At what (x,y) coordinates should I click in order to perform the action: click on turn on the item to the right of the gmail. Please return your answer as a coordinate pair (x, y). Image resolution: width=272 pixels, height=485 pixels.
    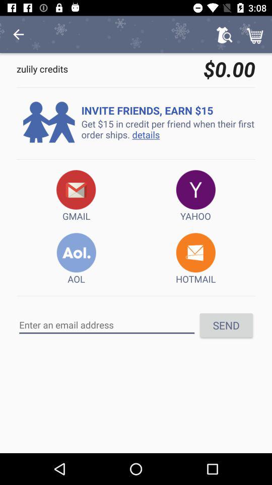
    Looking at the image, I should click on (195, 196).